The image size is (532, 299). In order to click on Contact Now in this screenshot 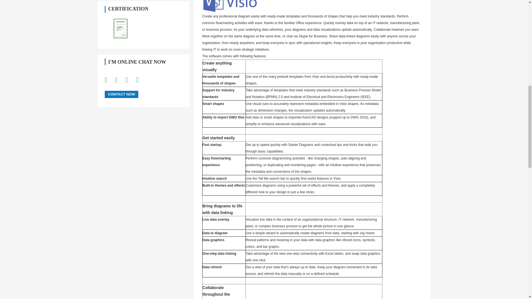, I will do `click(121, 94)`.